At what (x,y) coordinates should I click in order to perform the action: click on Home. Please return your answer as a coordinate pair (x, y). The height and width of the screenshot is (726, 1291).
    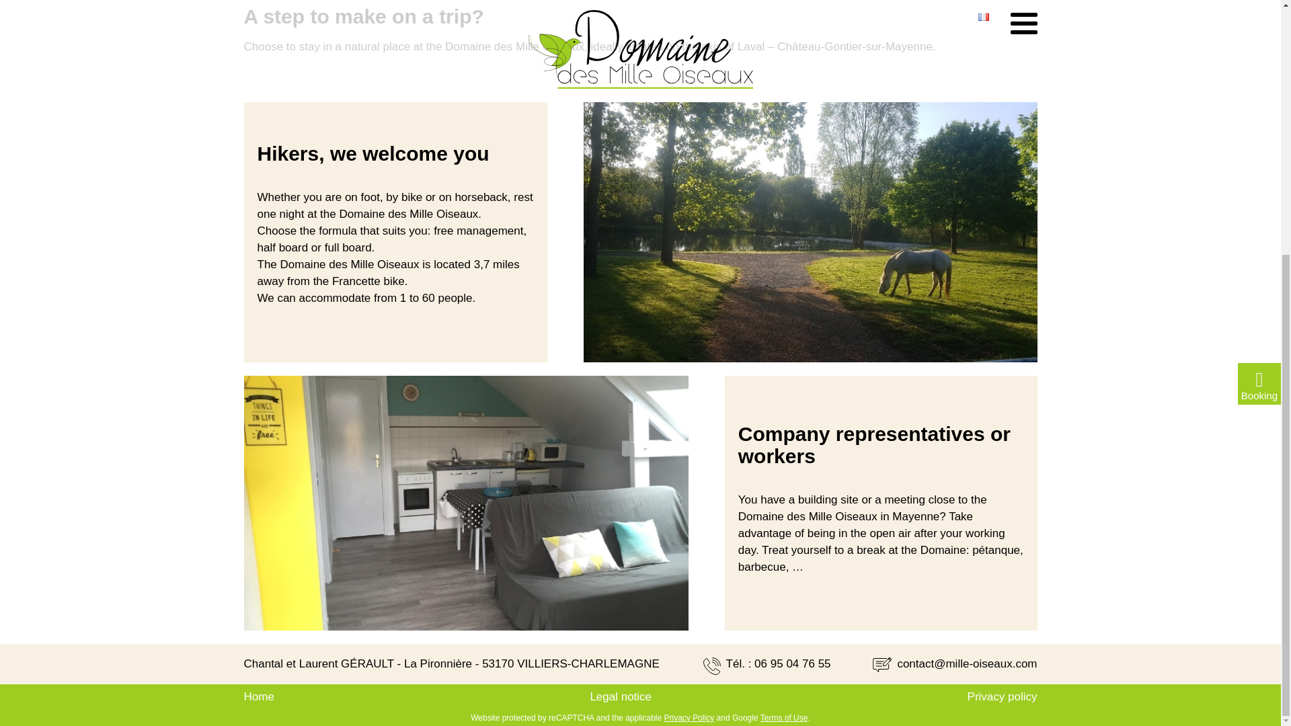
    Looking at the image, I should click on (258, 696).